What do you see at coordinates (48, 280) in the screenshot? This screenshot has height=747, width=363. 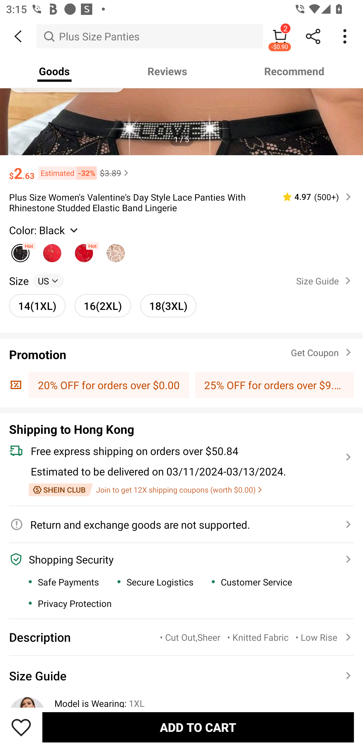 I see `US` at bounding box center [48, 280].